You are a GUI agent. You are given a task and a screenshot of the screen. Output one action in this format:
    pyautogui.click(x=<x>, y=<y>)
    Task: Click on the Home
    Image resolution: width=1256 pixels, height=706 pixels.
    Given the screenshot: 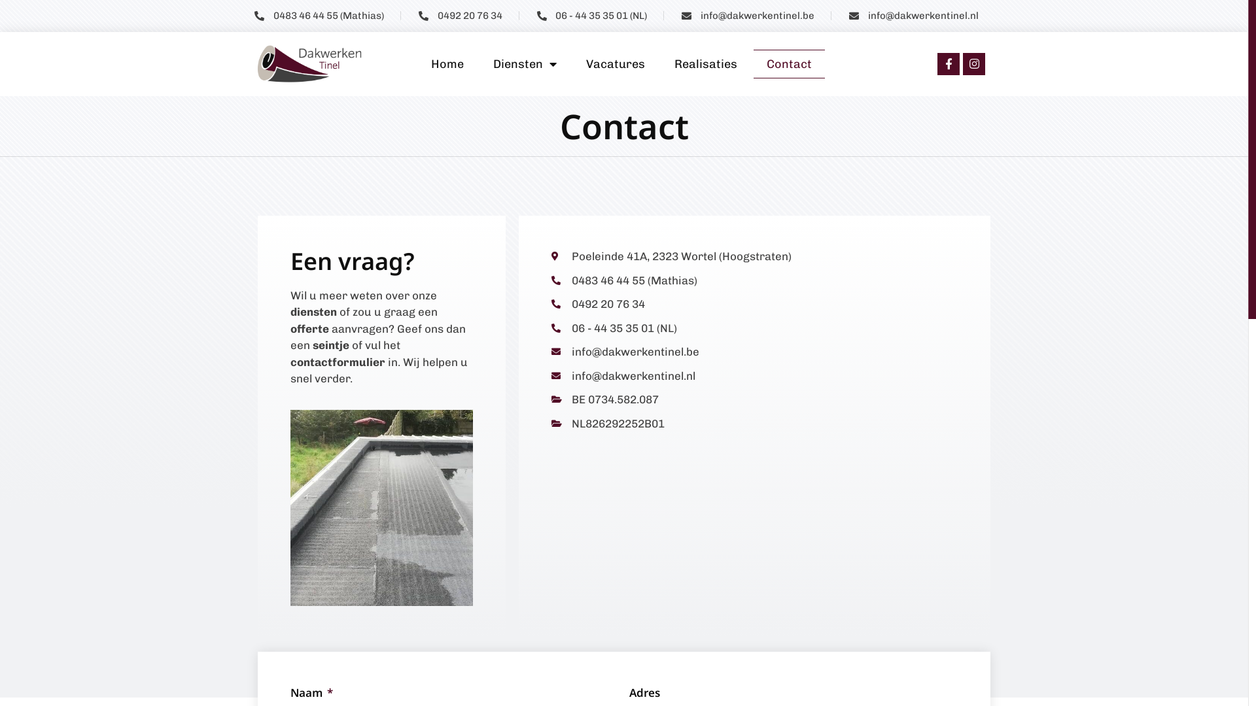 What is the action you would take?
    pyautogui.click(x=447, y=64)
    